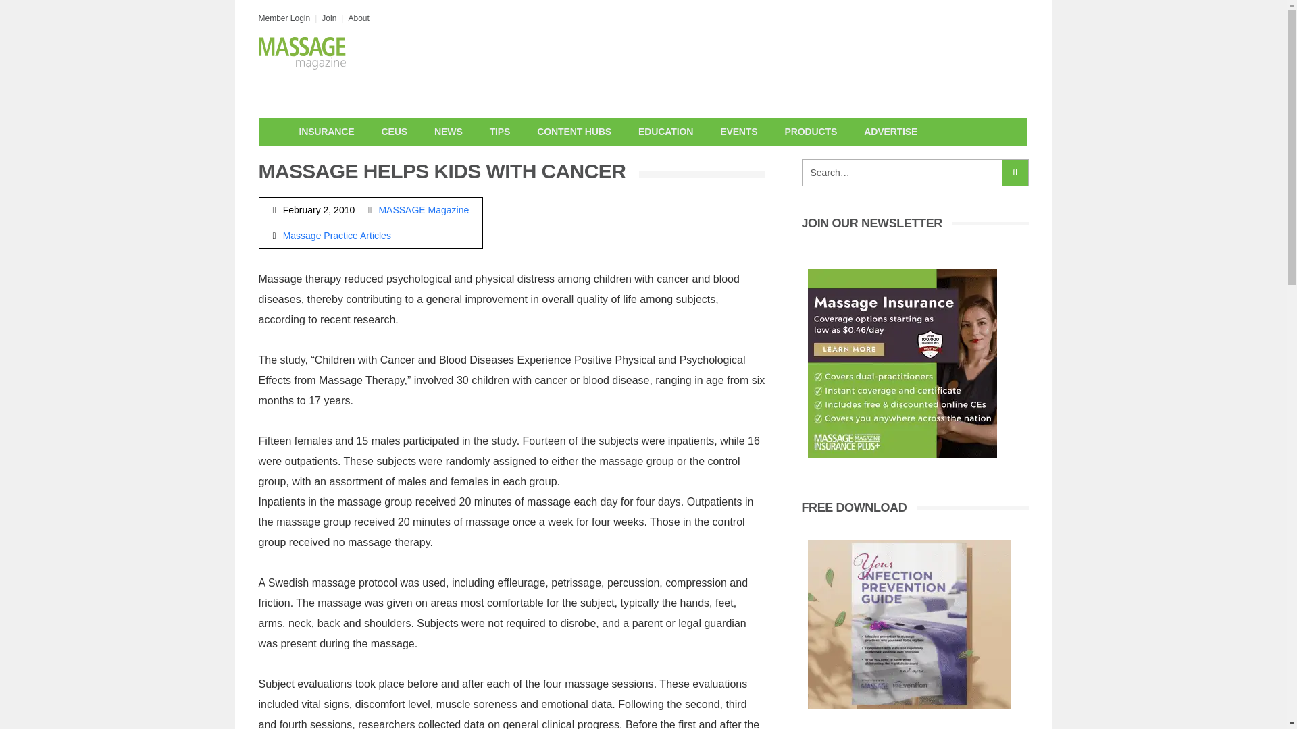  I want to click on Search for:, so click(901, 173).